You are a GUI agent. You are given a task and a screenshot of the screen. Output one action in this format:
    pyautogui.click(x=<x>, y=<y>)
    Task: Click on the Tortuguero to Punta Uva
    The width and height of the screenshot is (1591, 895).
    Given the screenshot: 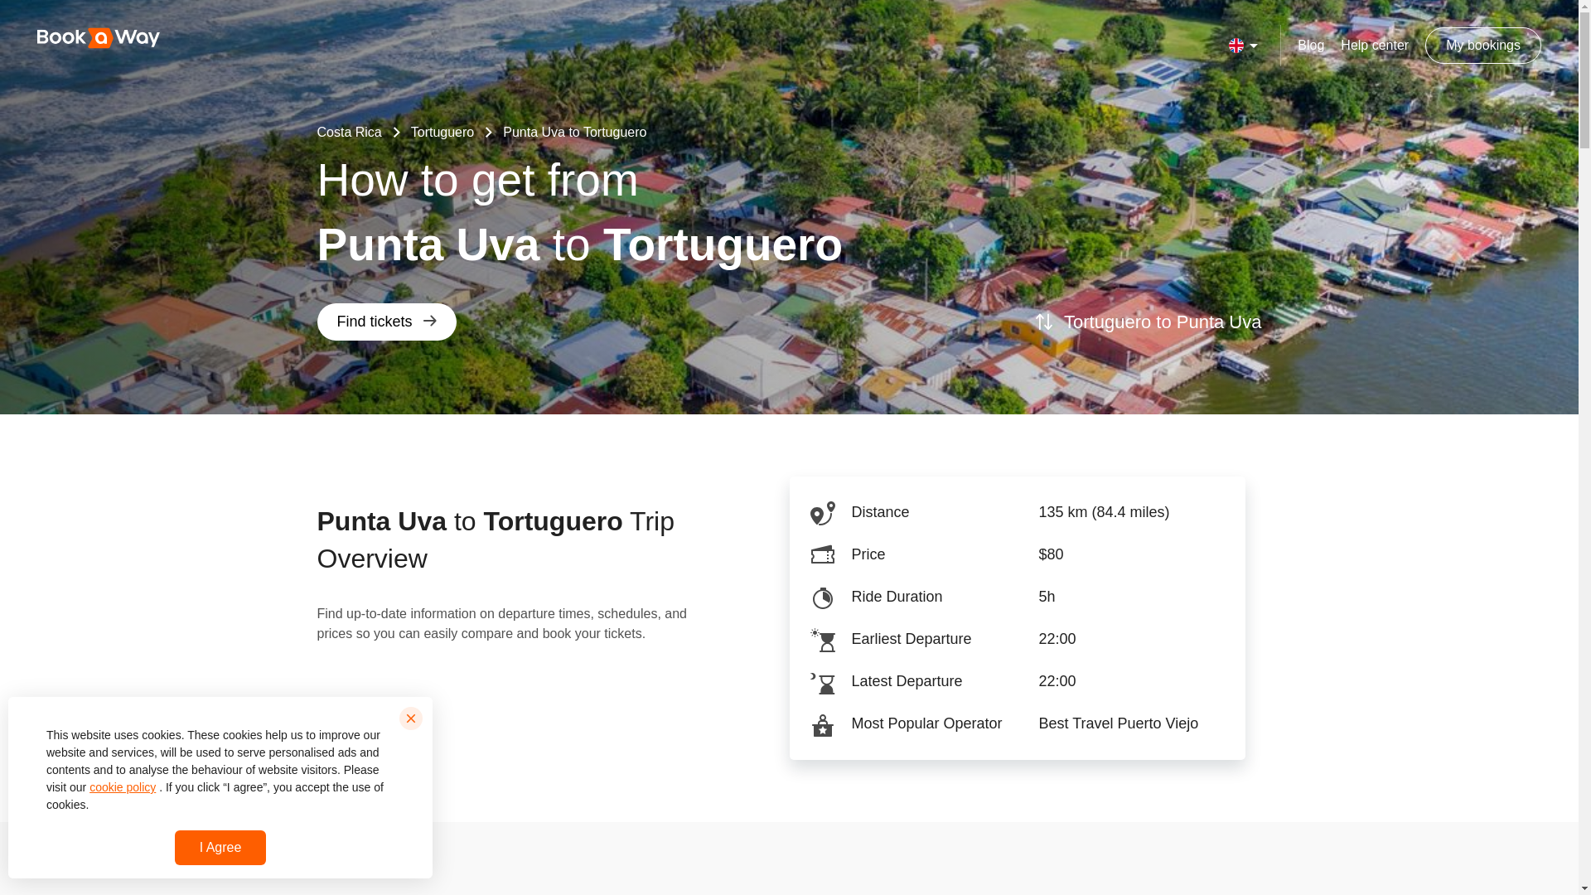 What is the action you would take?
    pyautogui.click(x=1149, y=322)
    